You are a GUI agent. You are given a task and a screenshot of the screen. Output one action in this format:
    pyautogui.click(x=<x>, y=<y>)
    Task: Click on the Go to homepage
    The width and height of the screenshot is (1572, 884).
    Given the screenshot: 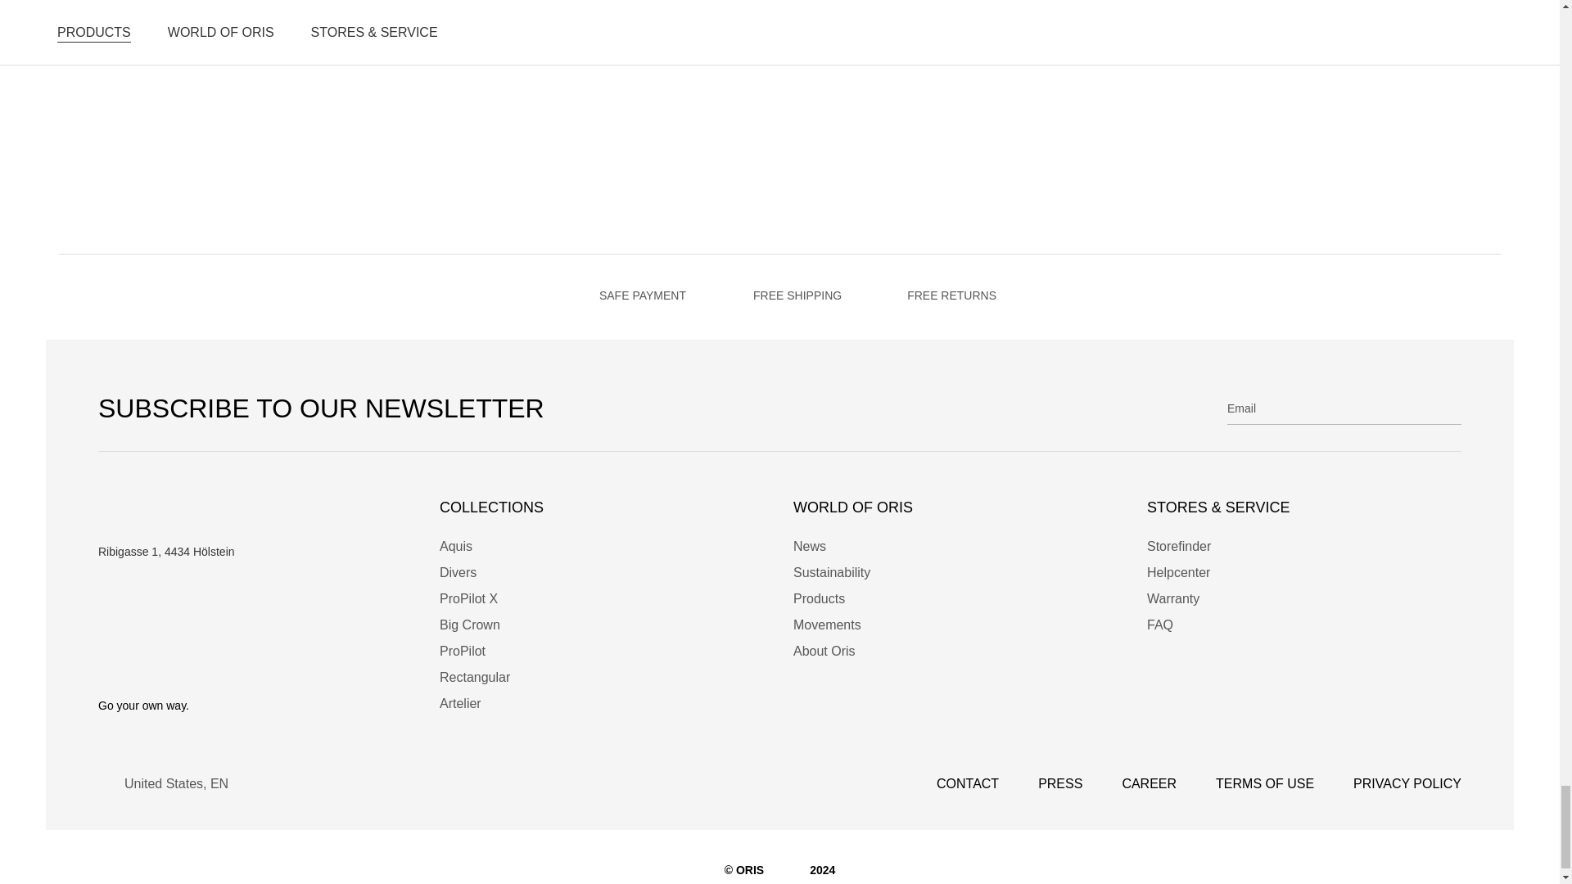 What is the action you would take?
    pyautogui.click(x=228, y=511)
    